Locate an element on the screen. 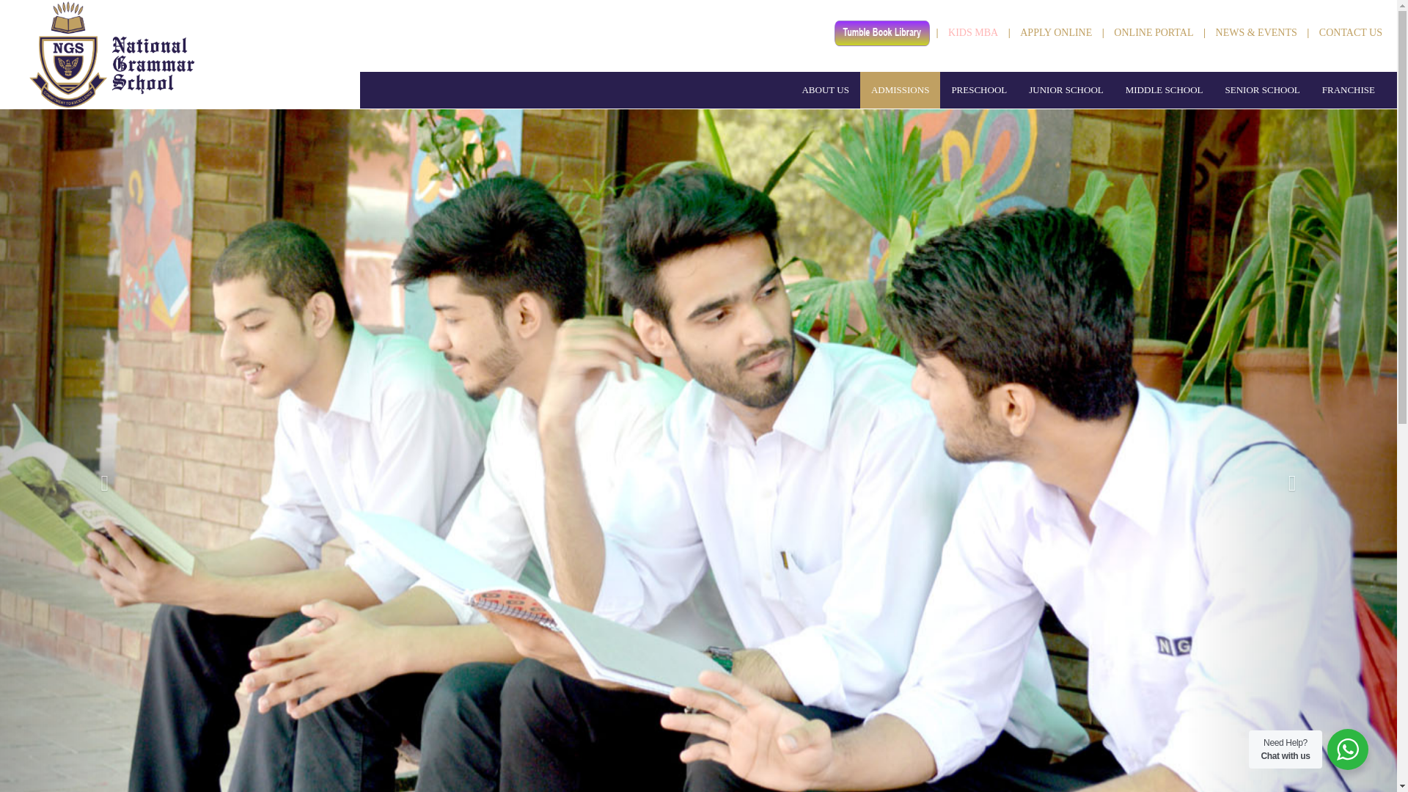 Image resolution: width=1408 pixels, height=792 pixels. ABOUT US is located at coordinates (824, 89).